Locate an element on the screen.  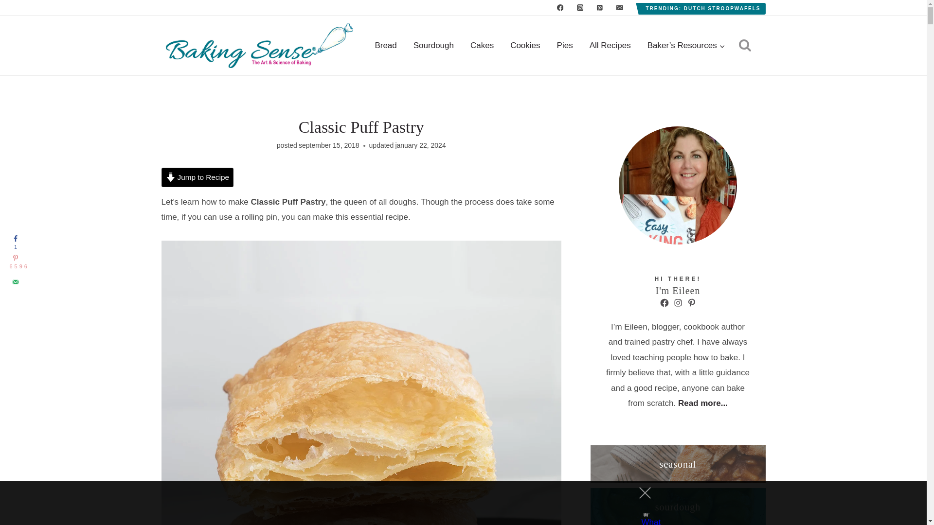
Cookies is located at coordinates (525, 46).